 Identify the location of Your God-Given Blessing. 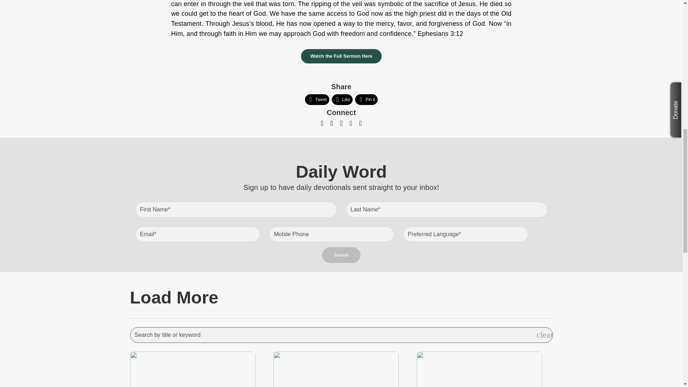
(484, 386).